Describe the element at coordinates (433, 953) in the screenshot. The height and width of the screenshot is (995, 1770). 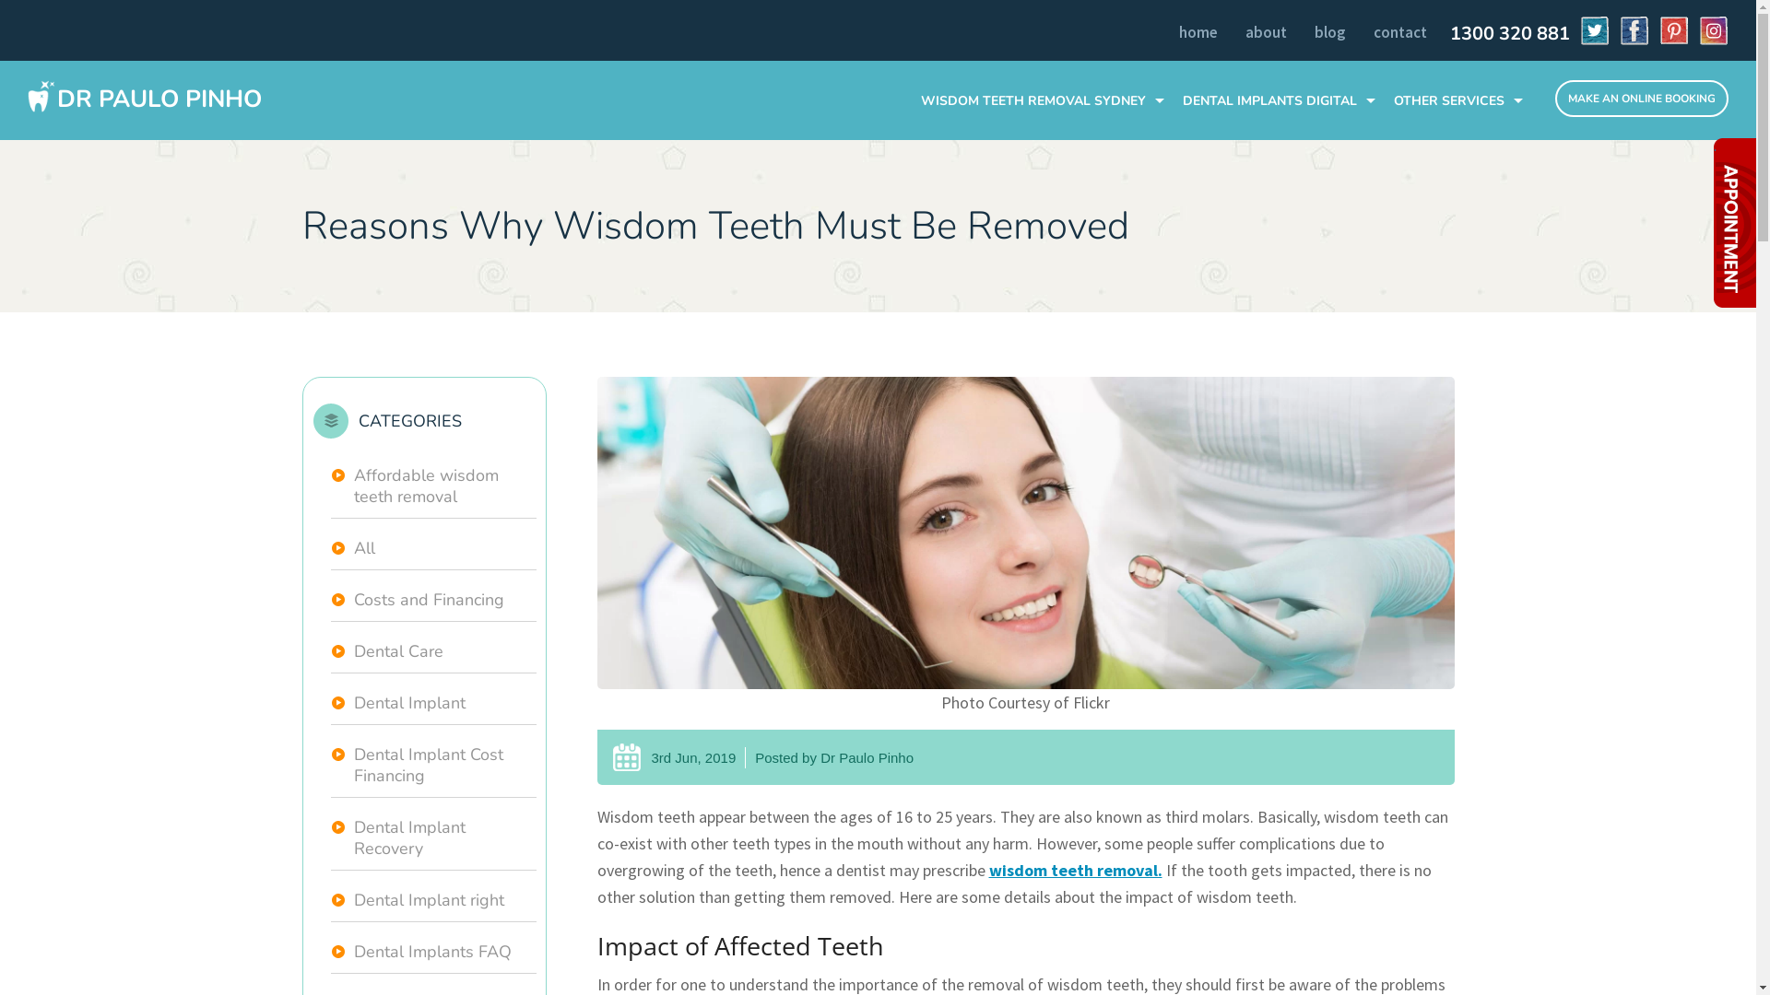
I see `Dental Implants FAQ` at that location.